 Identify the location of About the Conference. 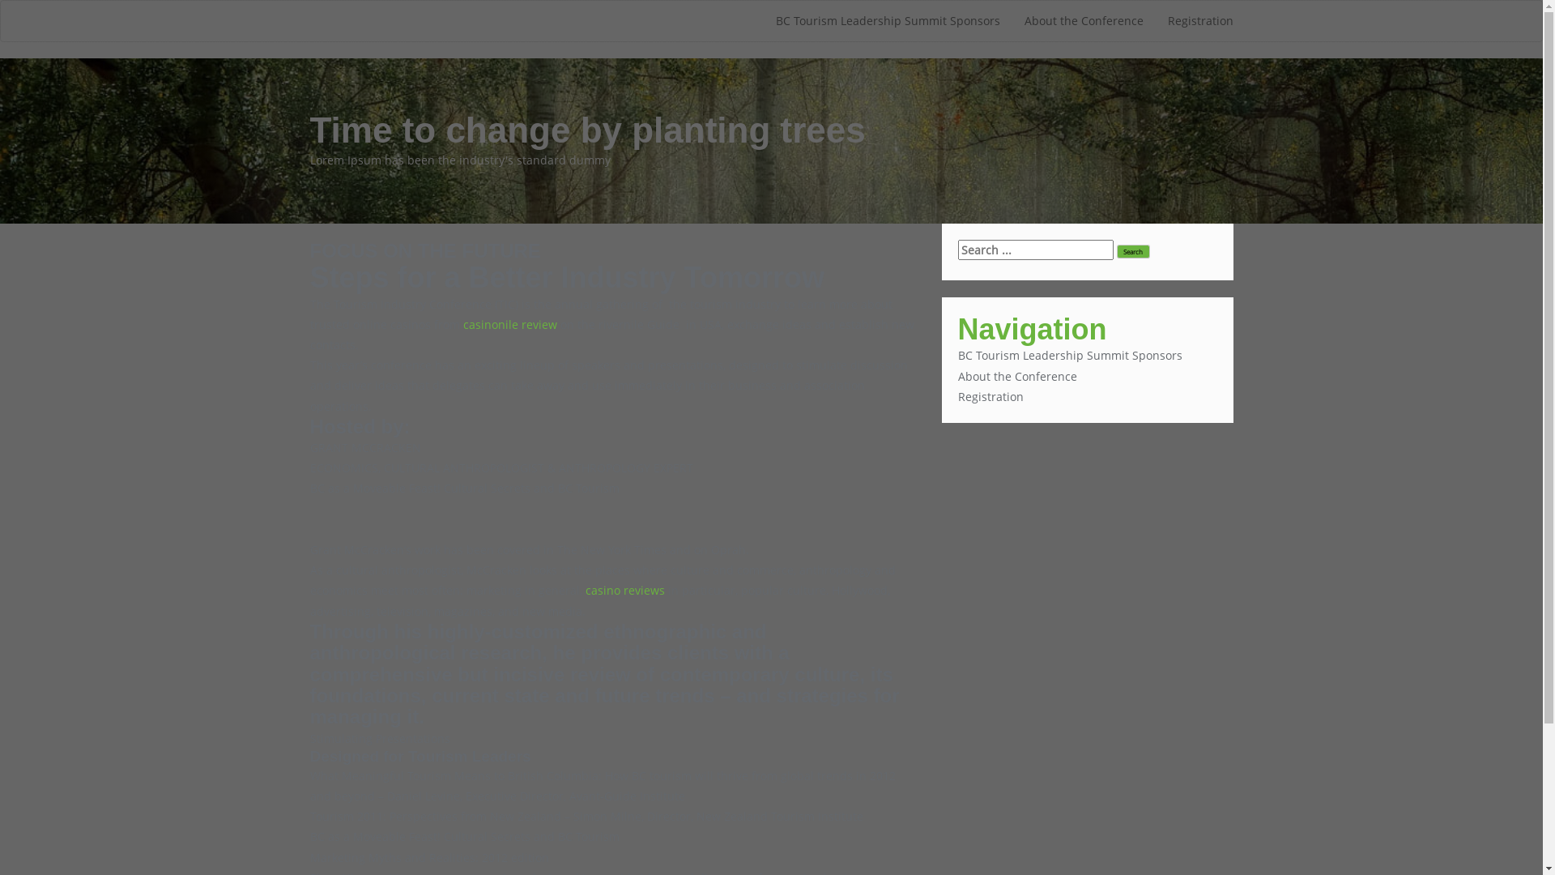
(1084, 21).